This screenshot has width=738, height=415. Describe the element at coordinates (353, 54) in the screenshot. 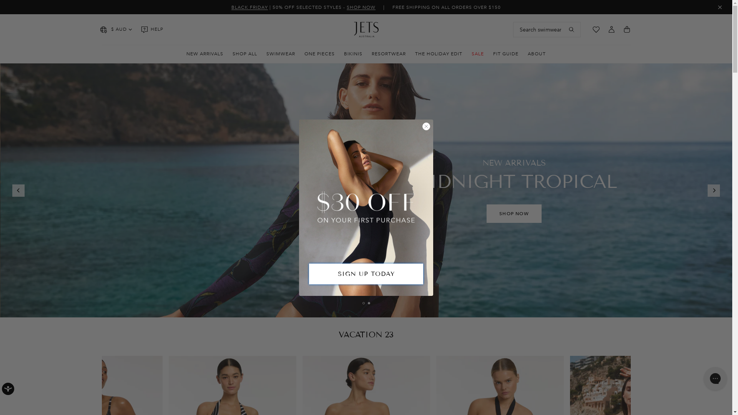

I see `BIKINIS` at that location.